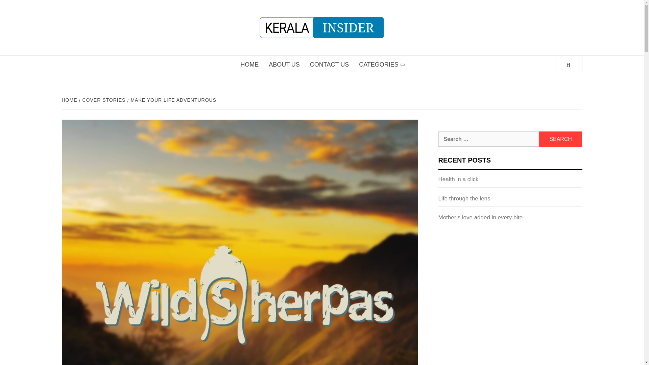  I want to click on CONTACT US, so click(329, 65).